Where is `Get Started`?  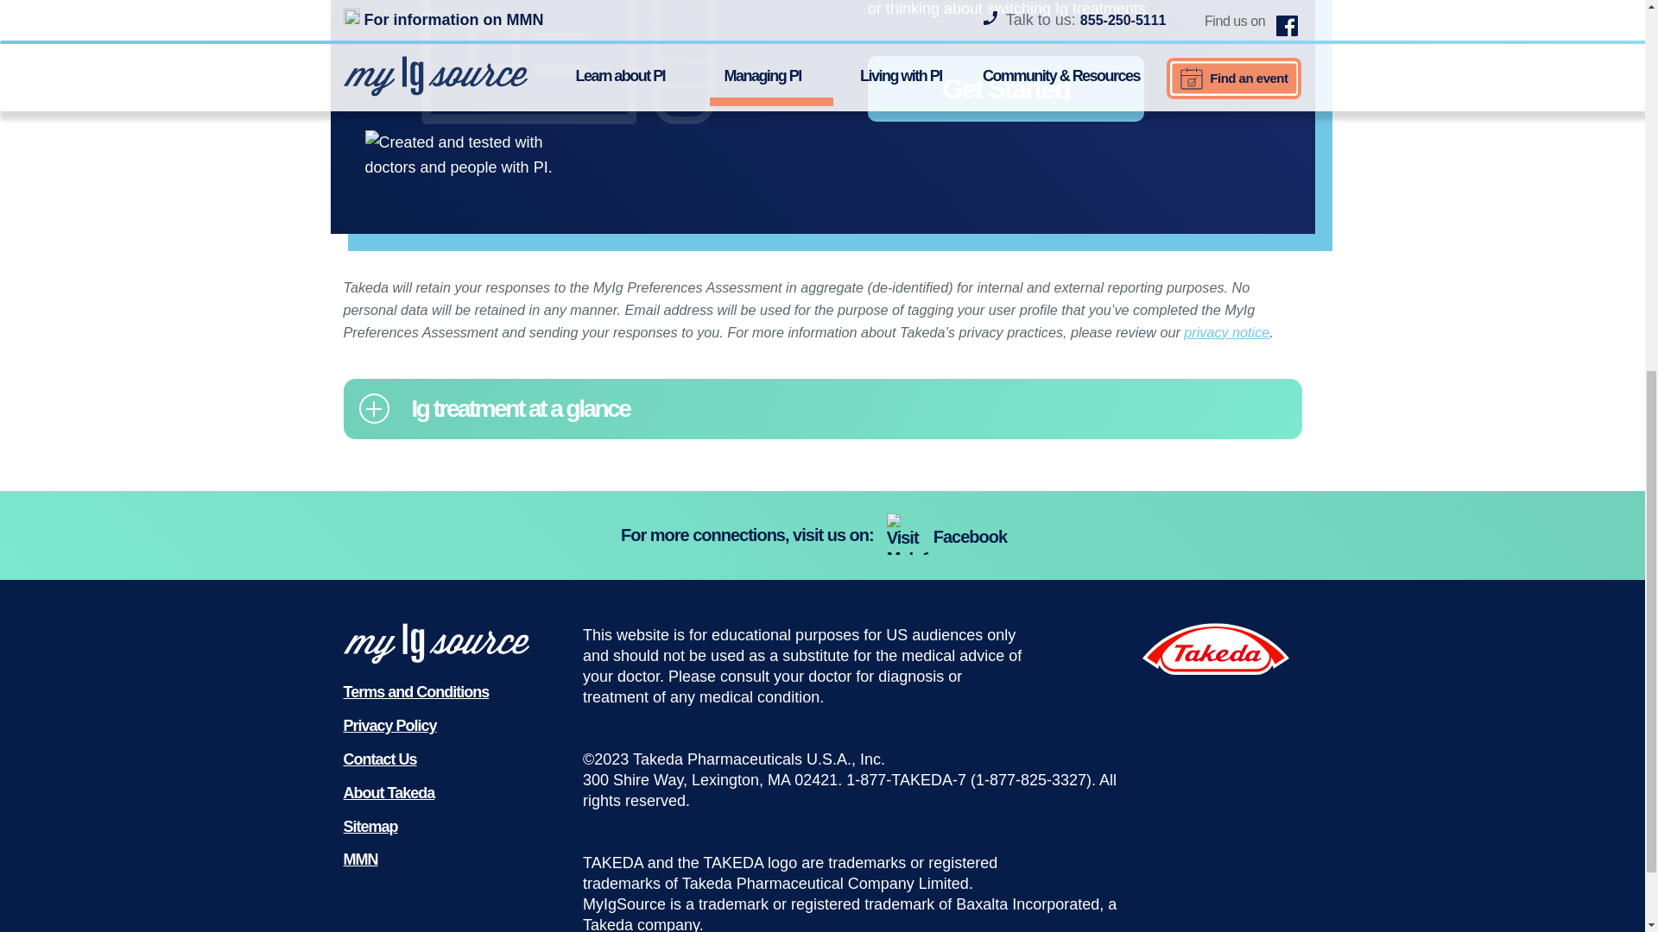
Get Started is located at coordinates (1005, 88).